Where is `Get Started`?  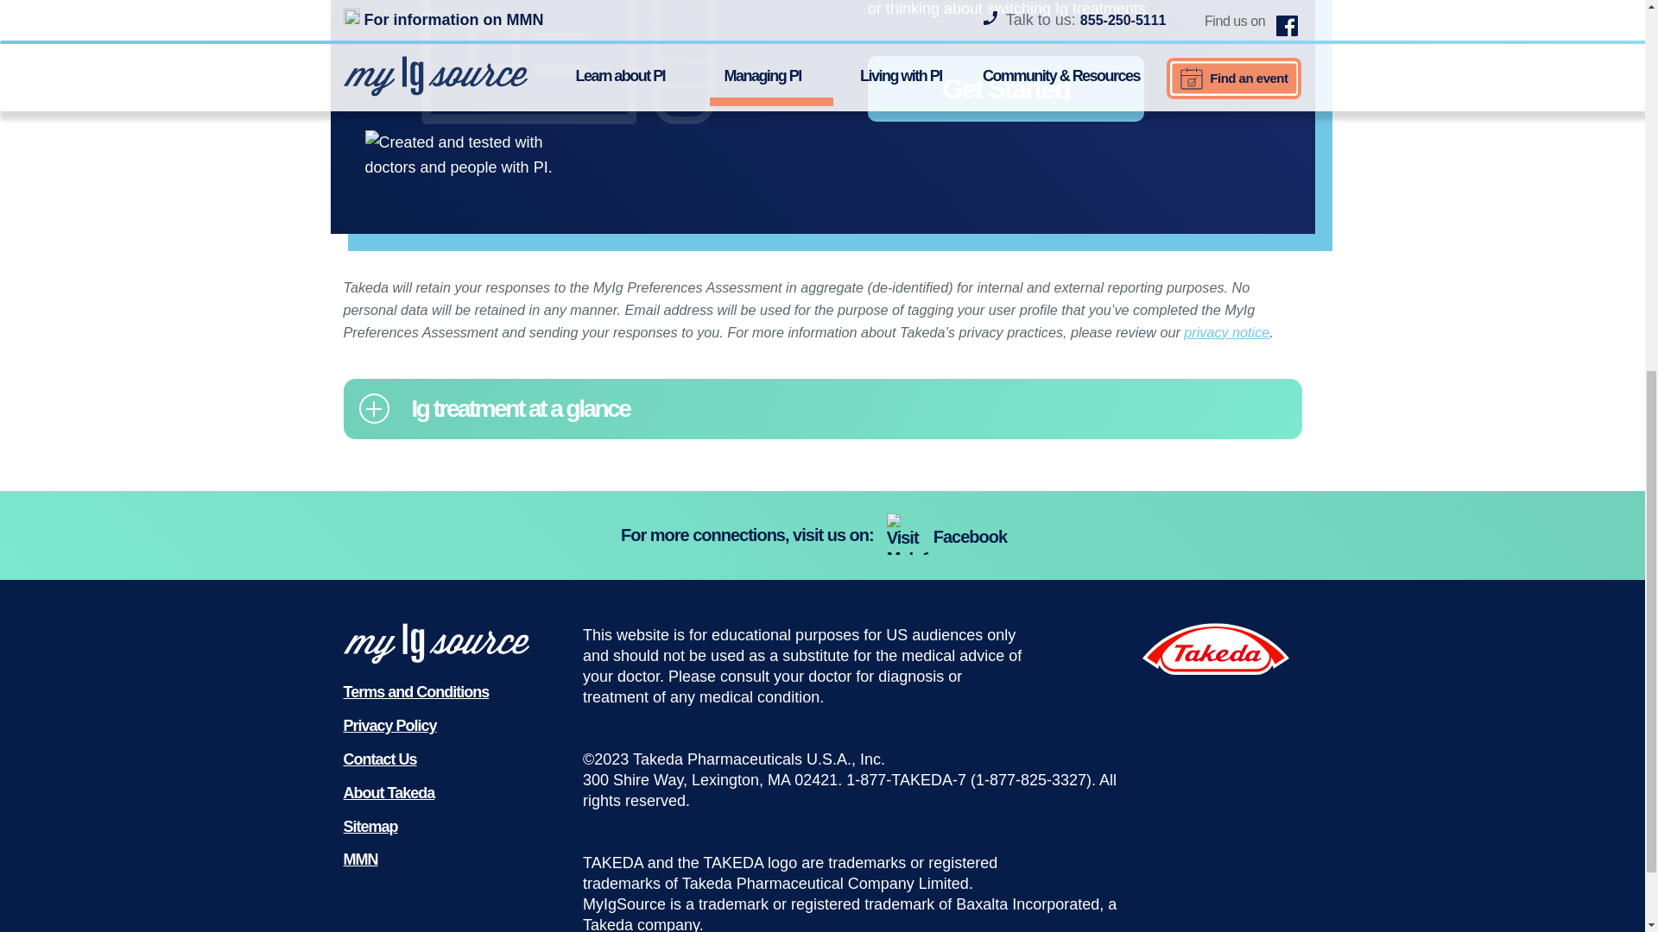
Get Started is located at coordinates (1005, 88).